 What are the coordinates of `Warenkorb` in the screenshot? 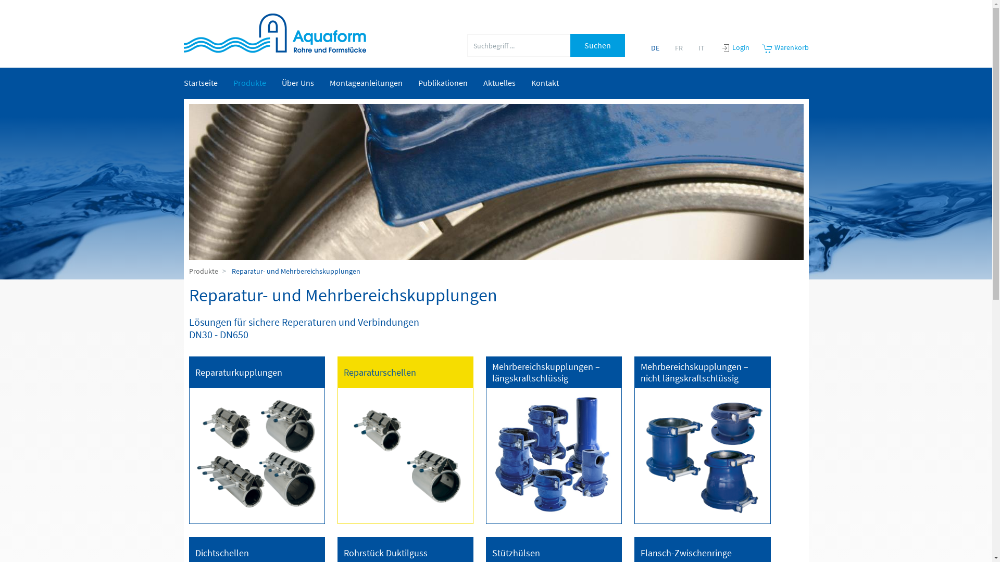 It's located at (785, 47).